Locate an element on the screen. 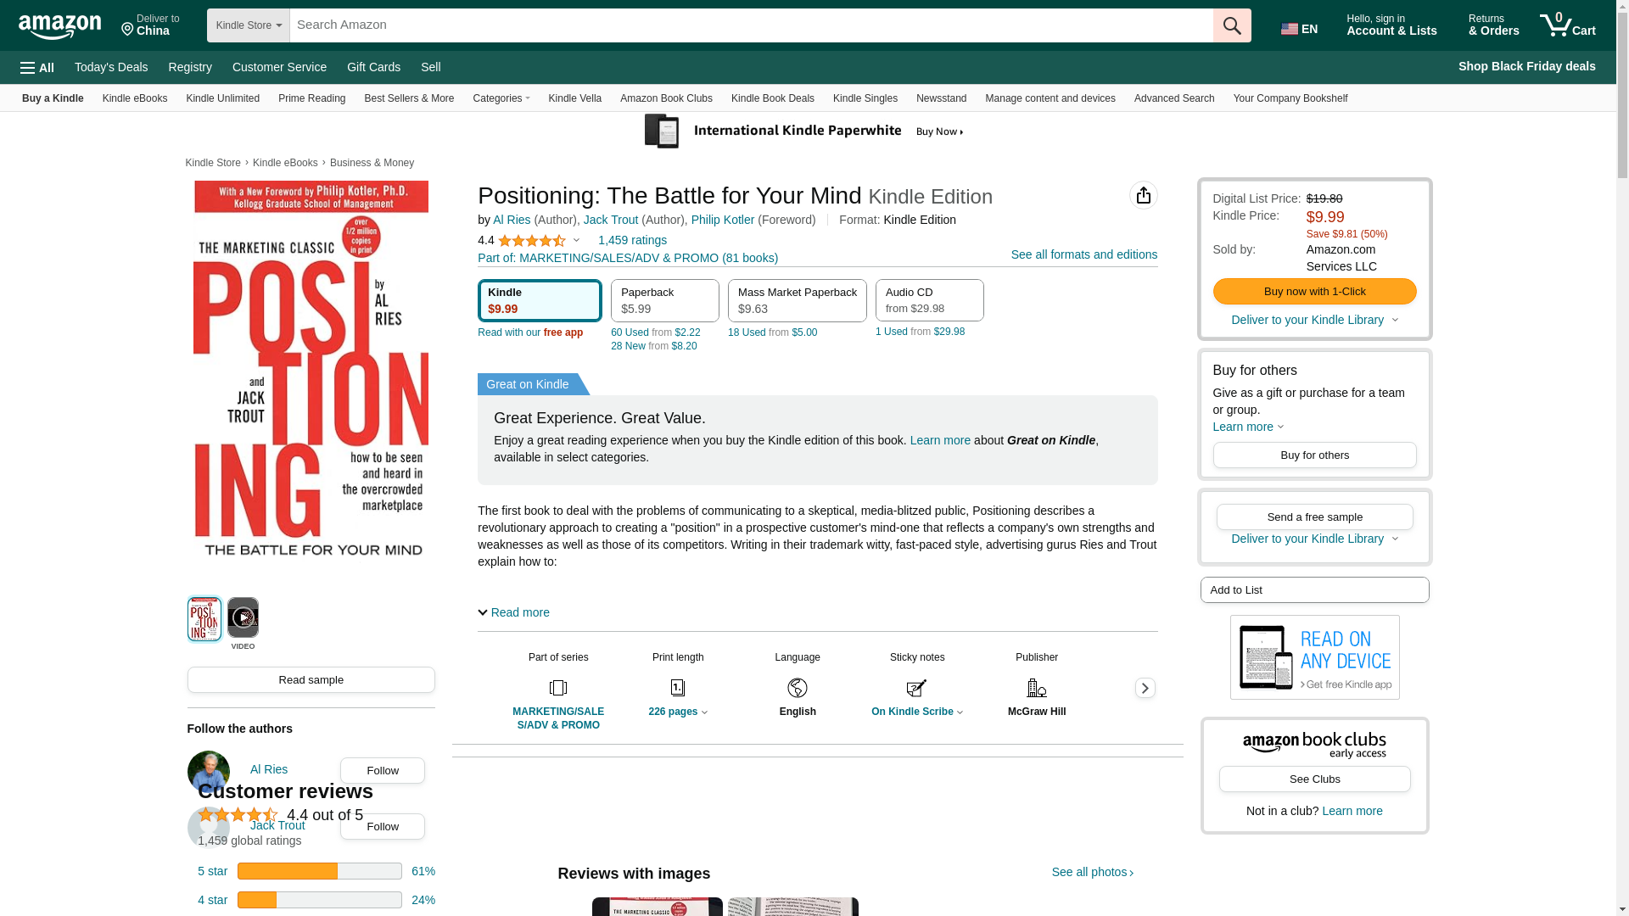 The height and width of the screenshot is (916, 1629). Paperback
$5.99 is located at coordinates (665, 300).